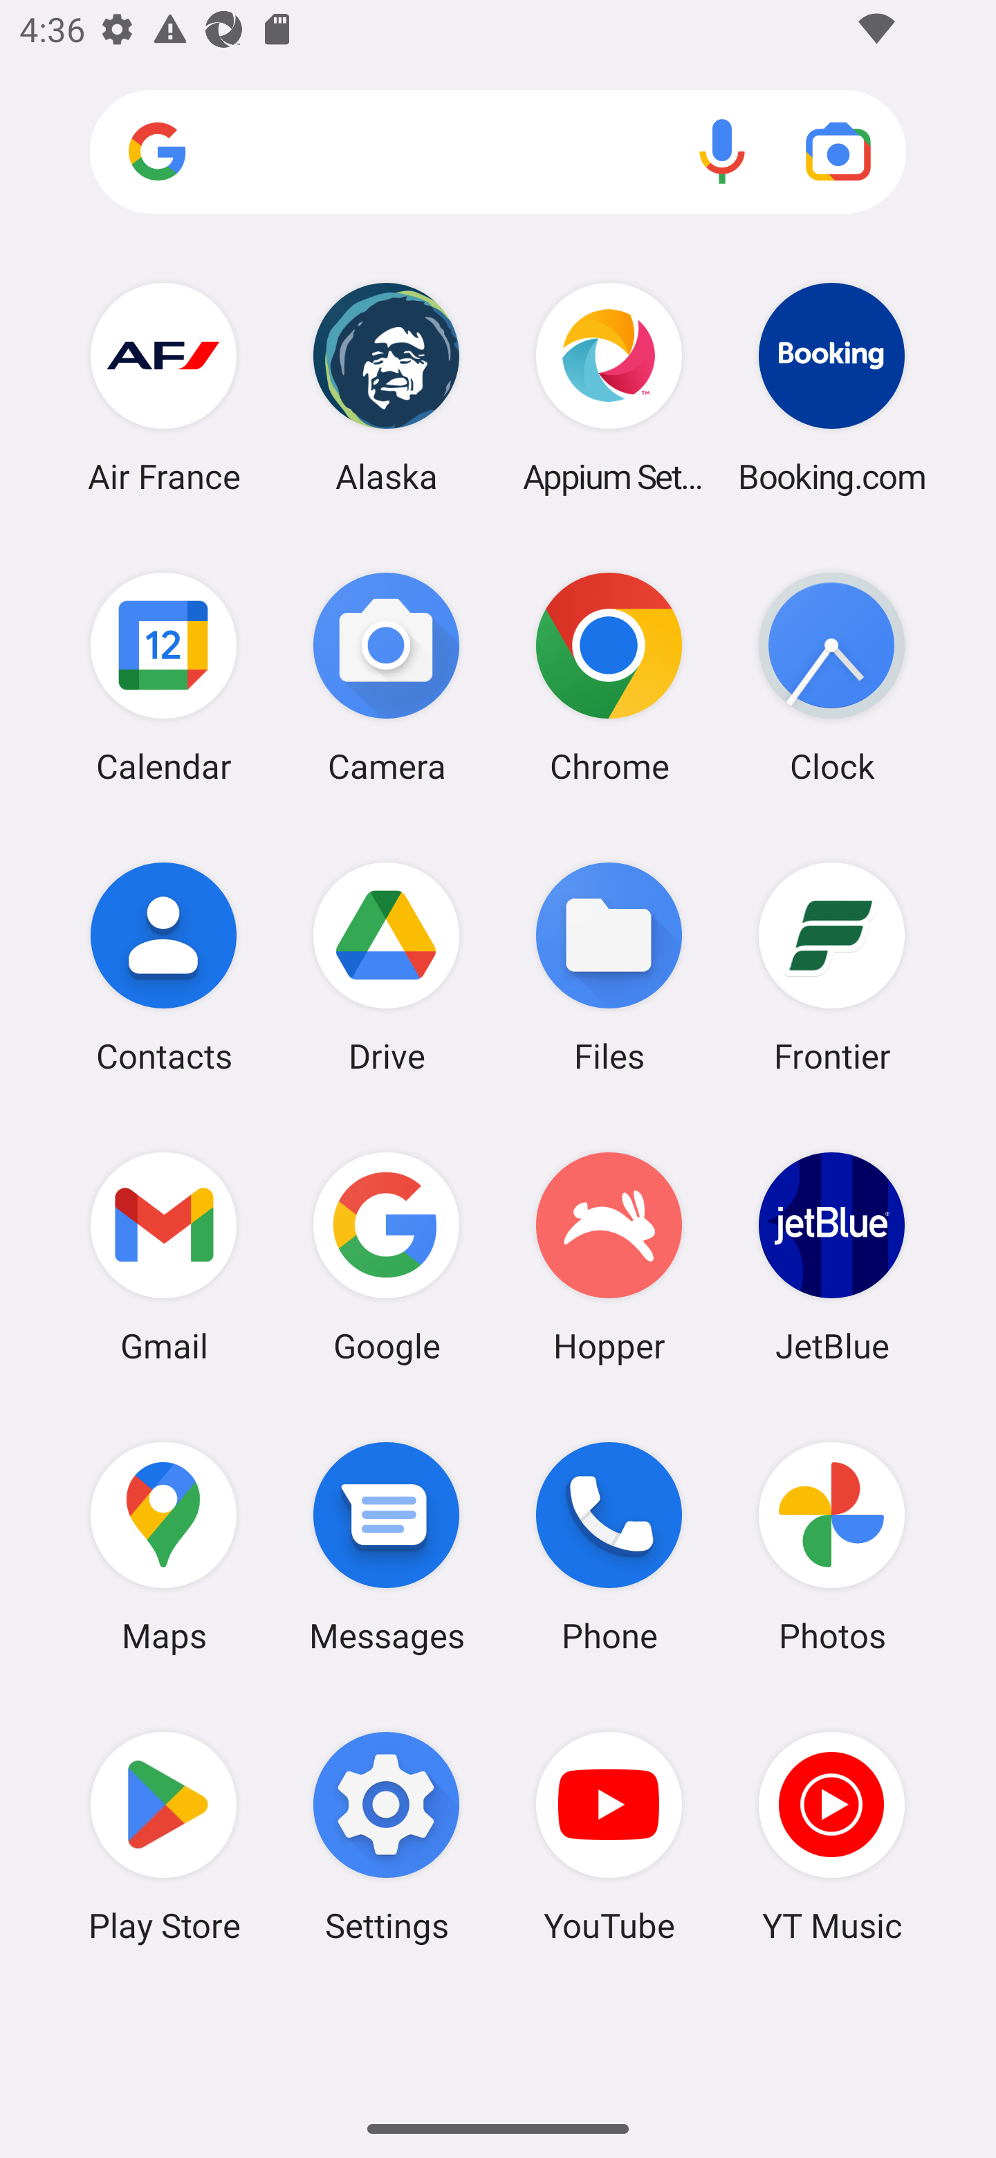  Describe the element at coordinates (831, 966) in the screenshot. I see `Frontier` at that location.